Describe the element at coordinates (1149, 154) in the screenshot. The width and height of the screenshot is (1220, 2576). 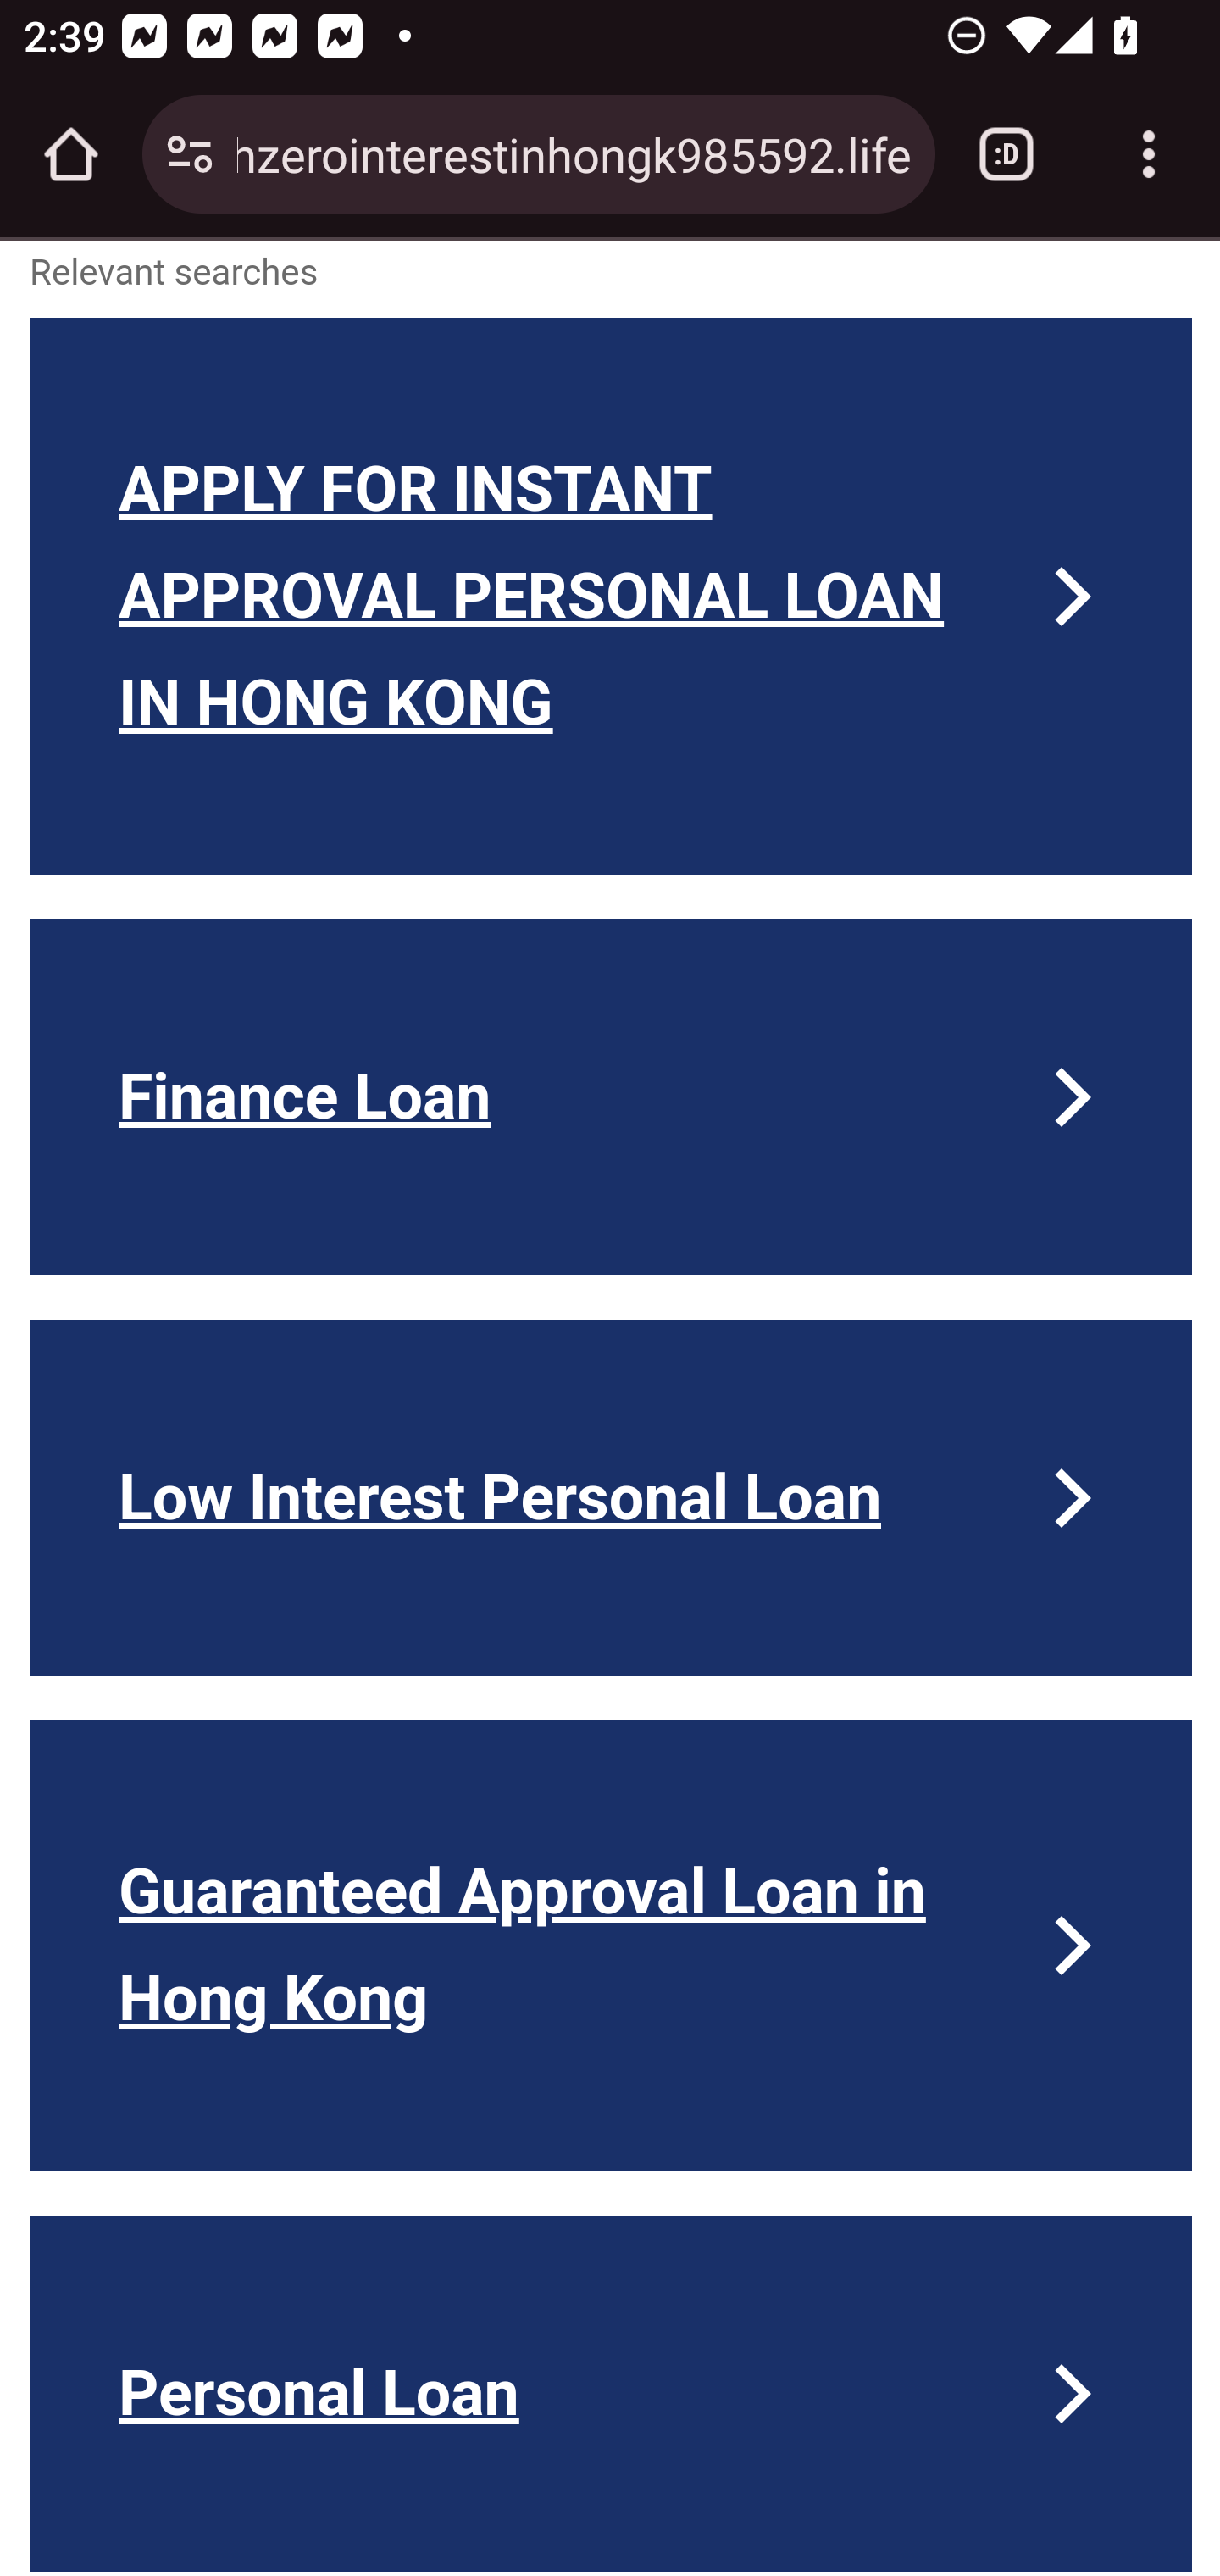
I see `Customize and control Google Chrome` at that location.